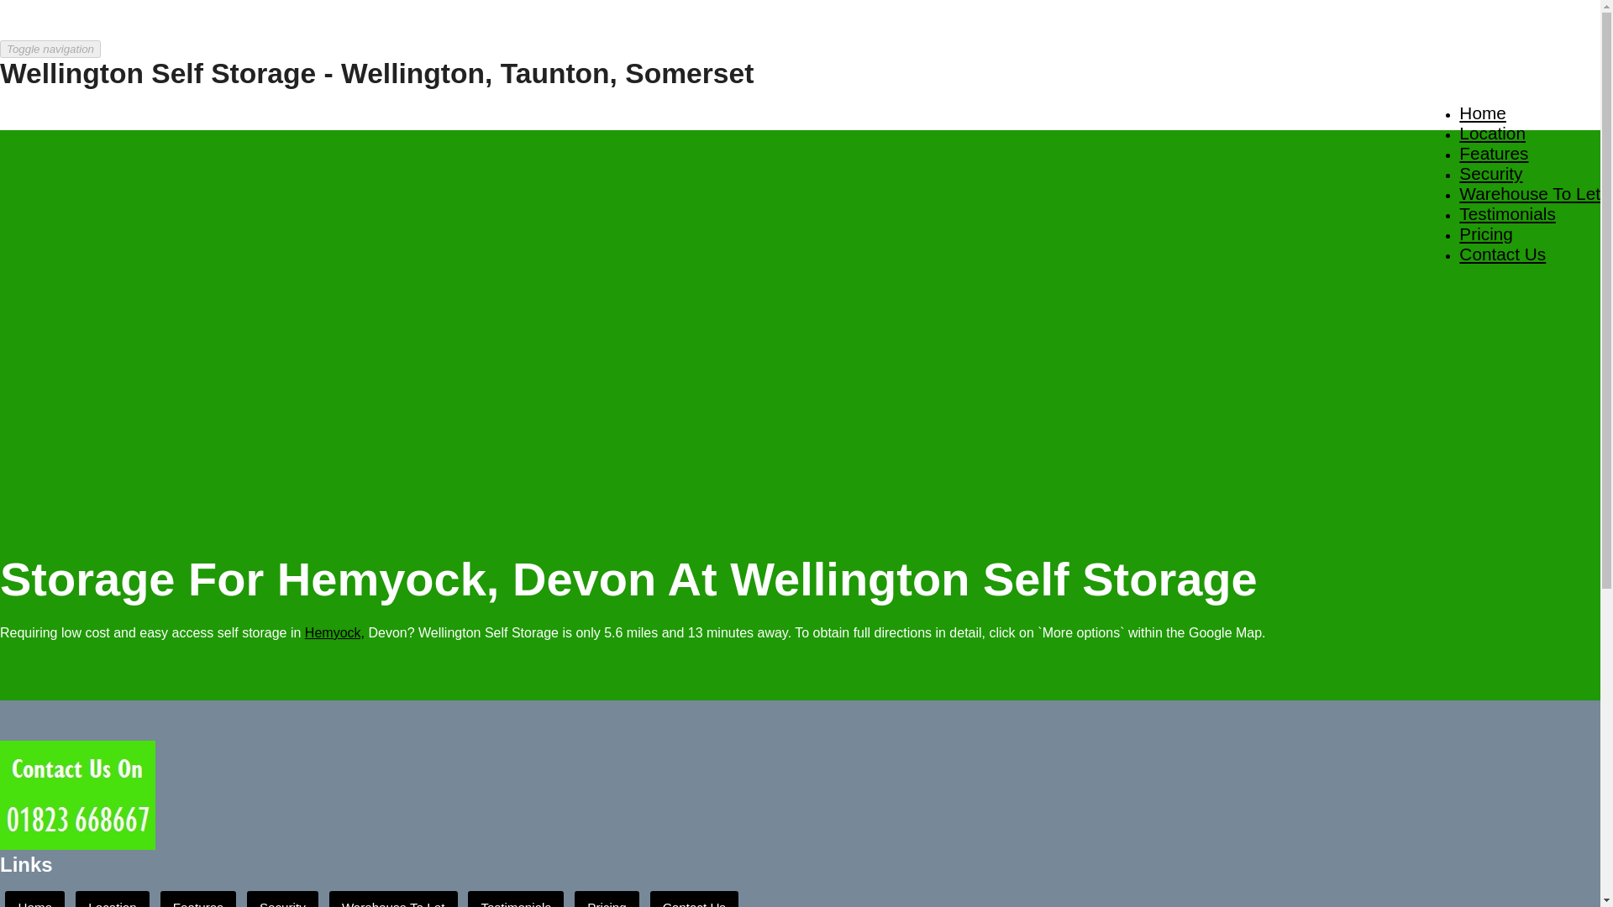 This screenshot has height=907, width=1613. Describe the element at coordinates (34, 899) in the screenshot. I see `Home` at that location.